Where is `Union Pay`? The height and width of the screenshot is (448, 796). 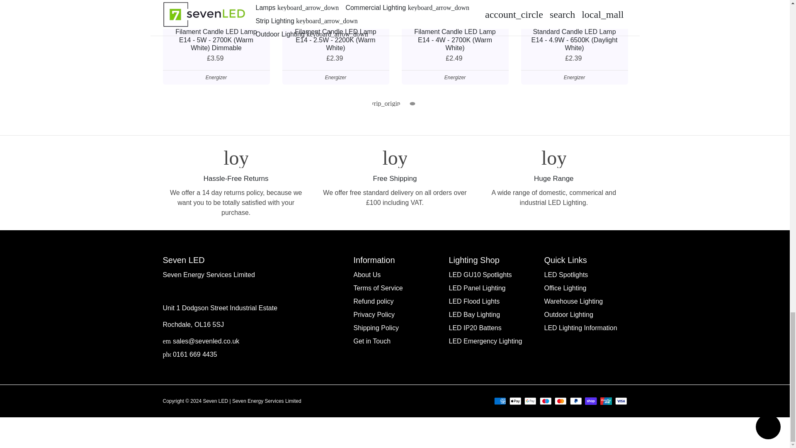
Union Pay is located at coordinates (606, 401).